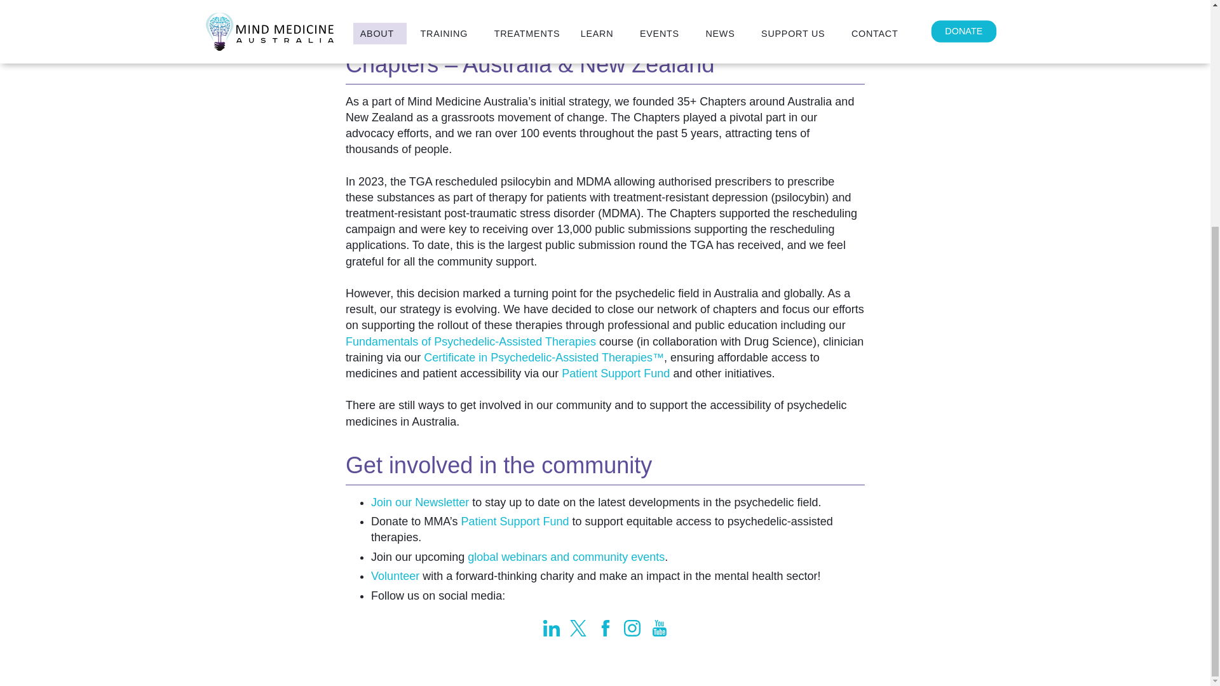  Describe the element at coordinates (550, 628) in the screenshot. I see `Connect with us on LinkedIn` at that location.